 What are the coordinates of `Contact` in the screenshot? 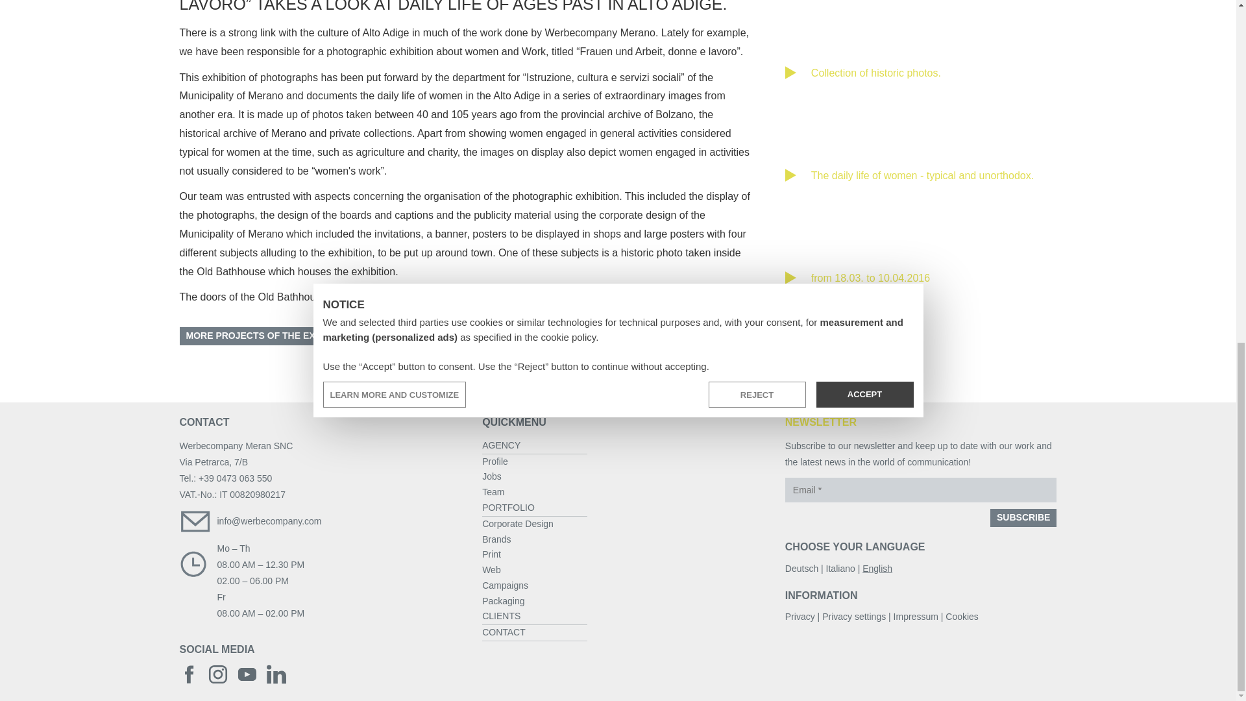 It's located at (535, 633).